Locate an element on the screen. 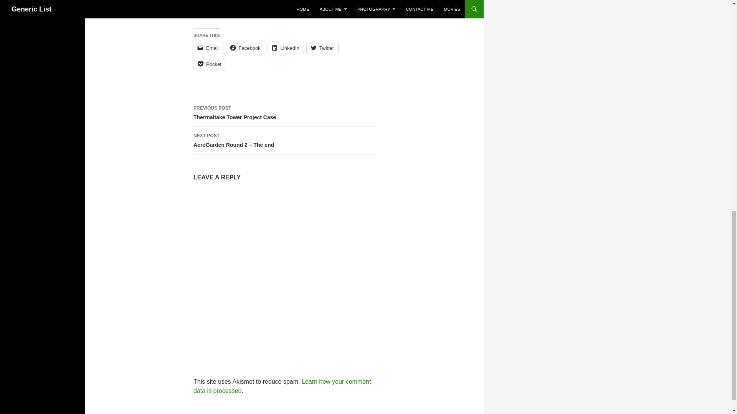 Image resolution: width=737 pixels, height=414 pixels. Email is located at coordinates (322, 48).